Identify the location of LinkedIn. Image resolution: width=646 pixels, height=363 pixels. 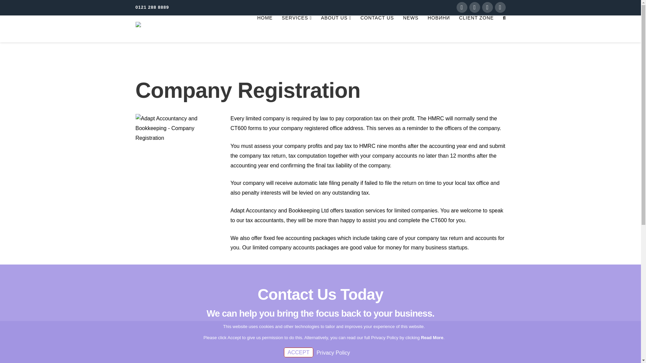
(487, 7).